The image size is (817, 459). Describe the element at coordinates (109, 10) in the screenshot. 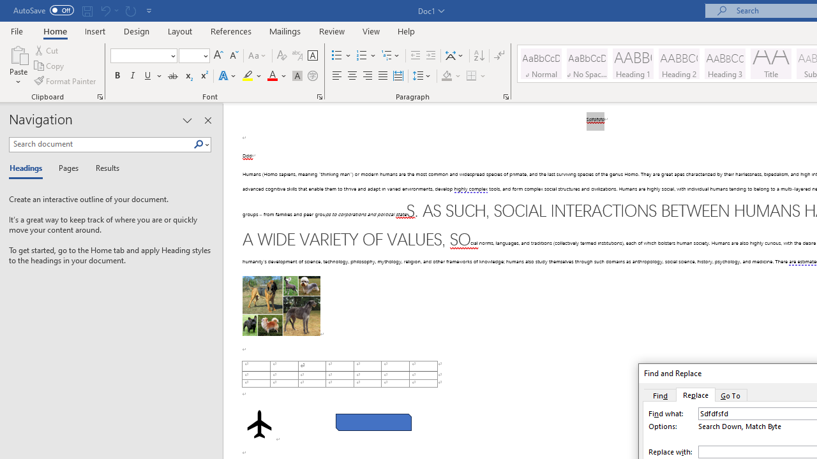

I see `Undo Paragraph Alignment` at that location.